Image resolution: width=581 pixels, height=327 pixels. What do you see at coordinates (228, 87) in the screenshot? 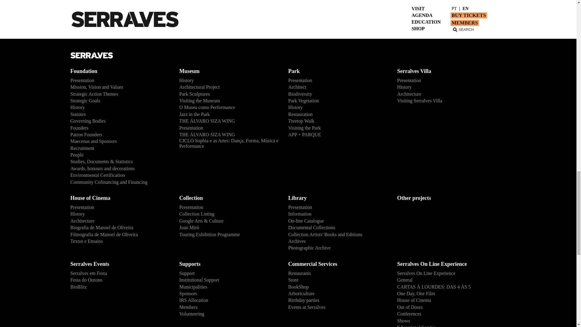
I see `Architectural Project` at bounding box center [228, 87].